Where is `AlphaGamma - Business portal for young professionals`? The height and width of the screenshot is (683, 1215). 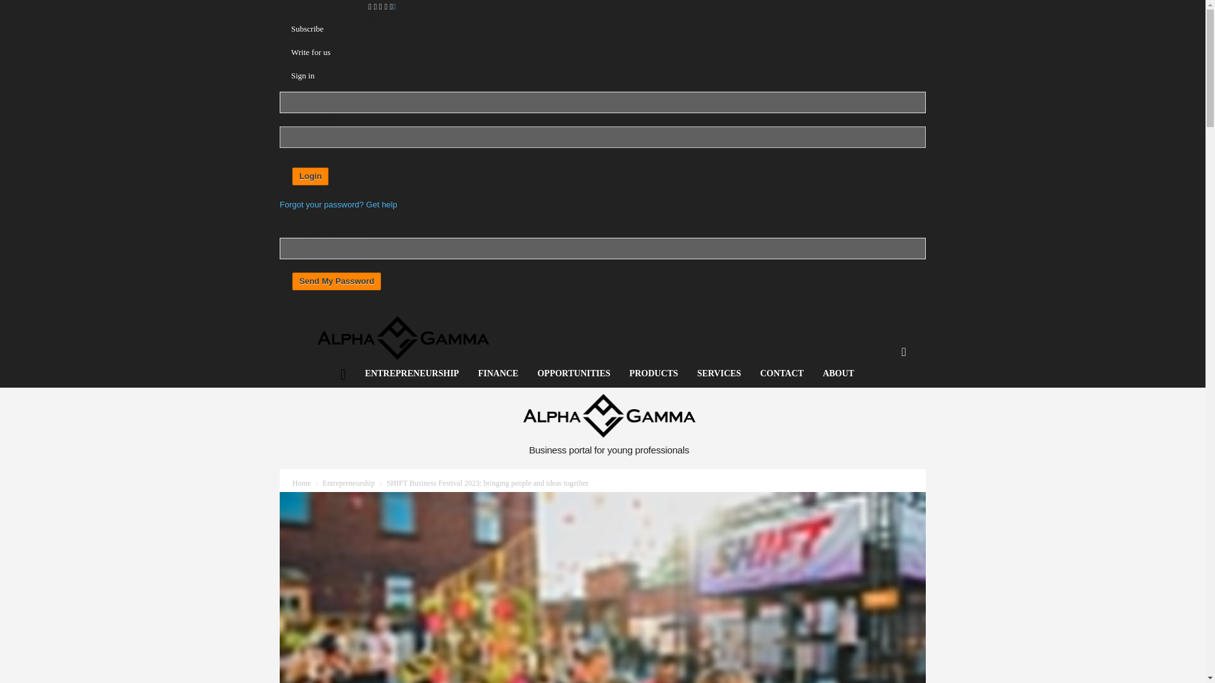
AlphaGamma - Business portal for young professionals is located at coordinates (609, 416).